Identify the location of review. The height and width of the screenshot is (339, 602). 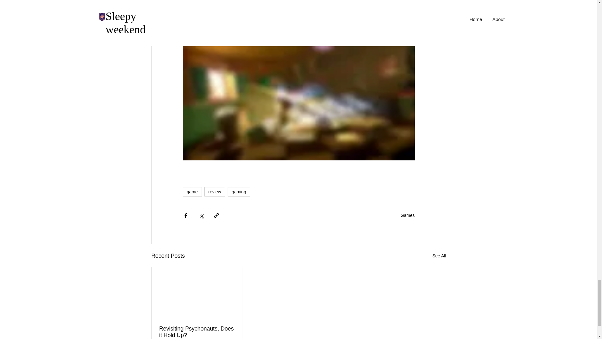
(215, 192).